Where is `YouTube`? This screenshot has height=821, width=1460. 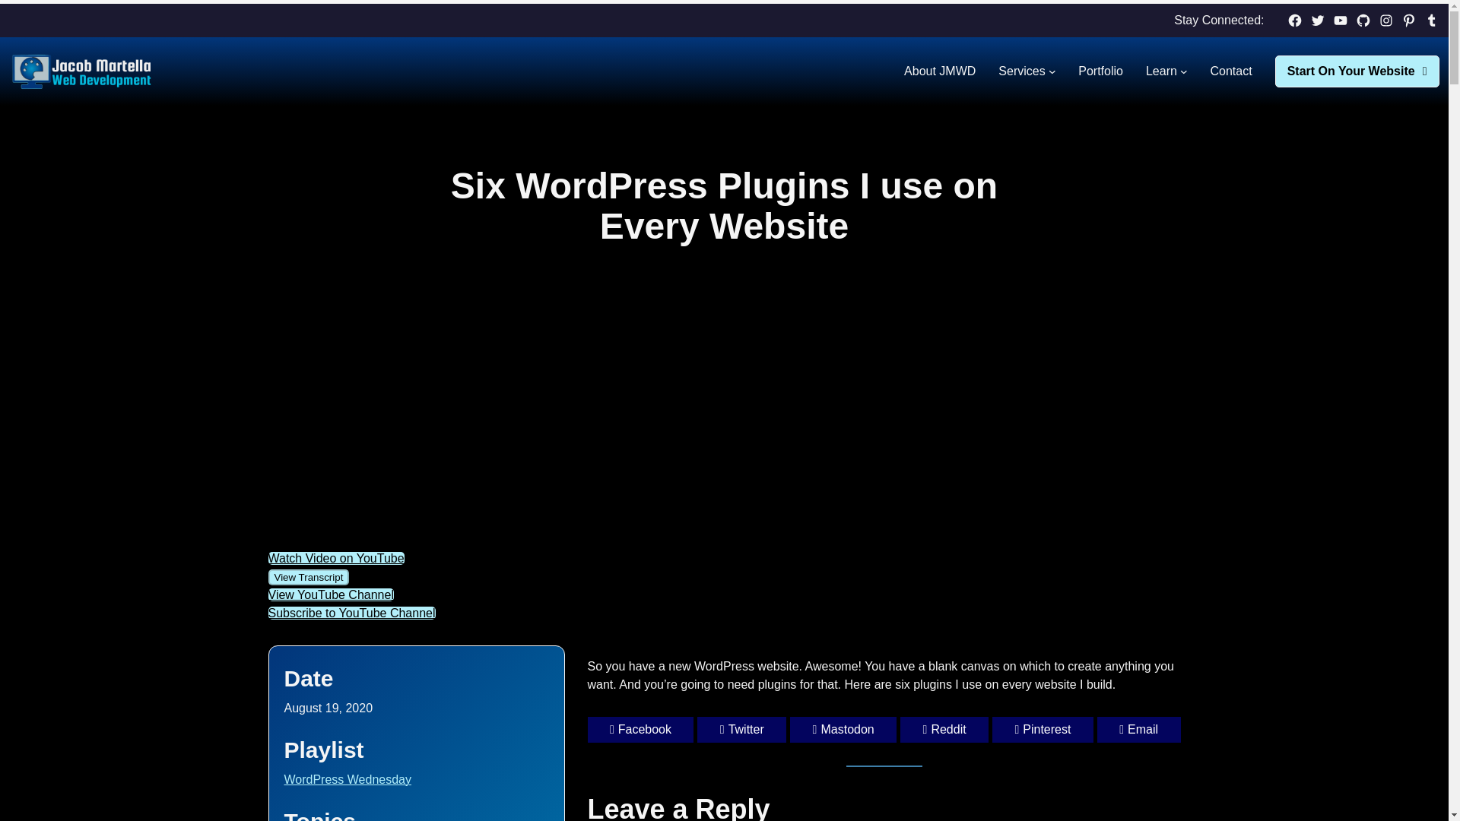 YouTube is located at coordinates (1340, 20).